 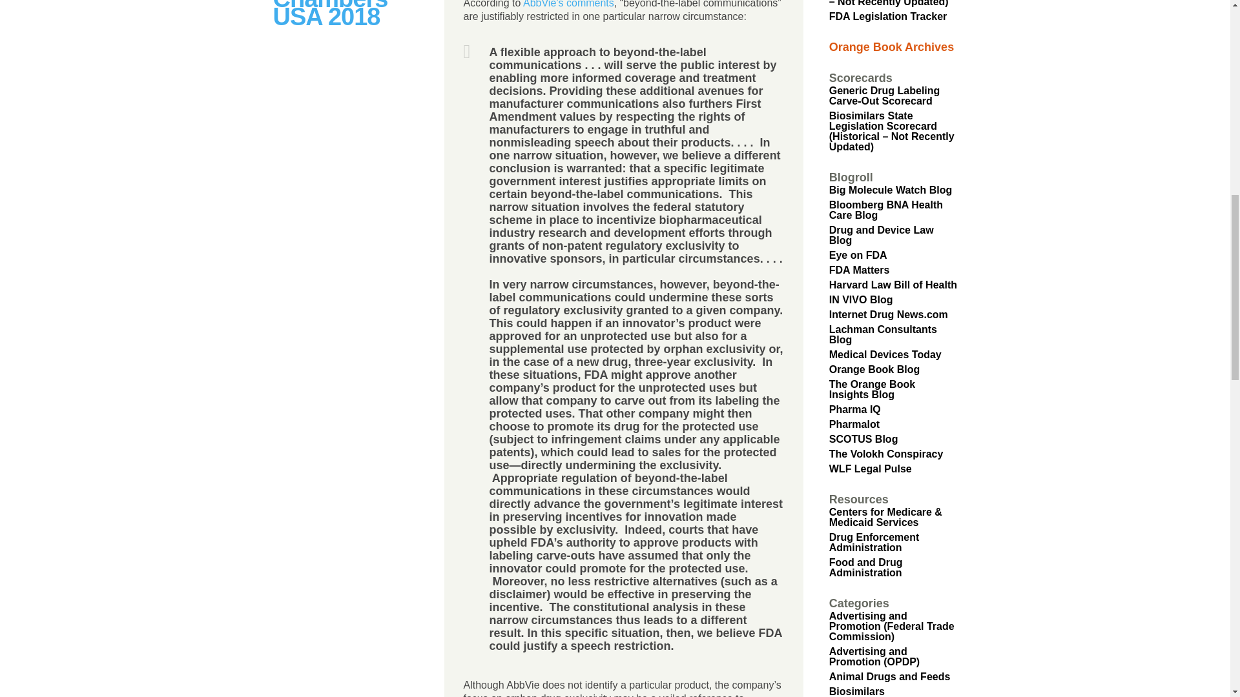 I want to click on Bloomberg BNA Health Care Blog, so click(x=886, y=210).